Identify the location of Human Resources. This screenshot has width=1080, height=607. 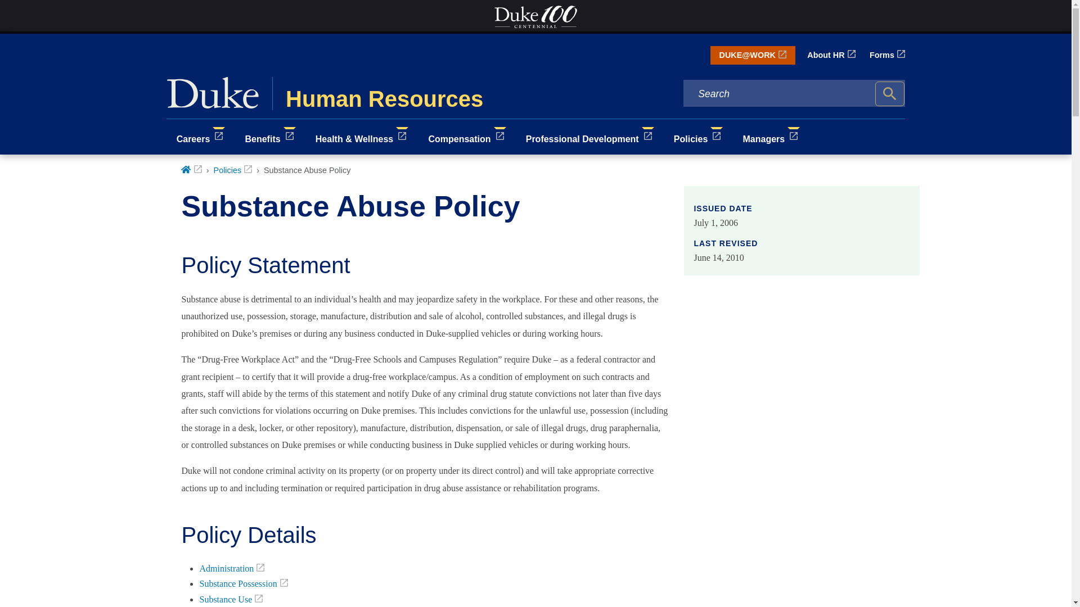
(406, 93).